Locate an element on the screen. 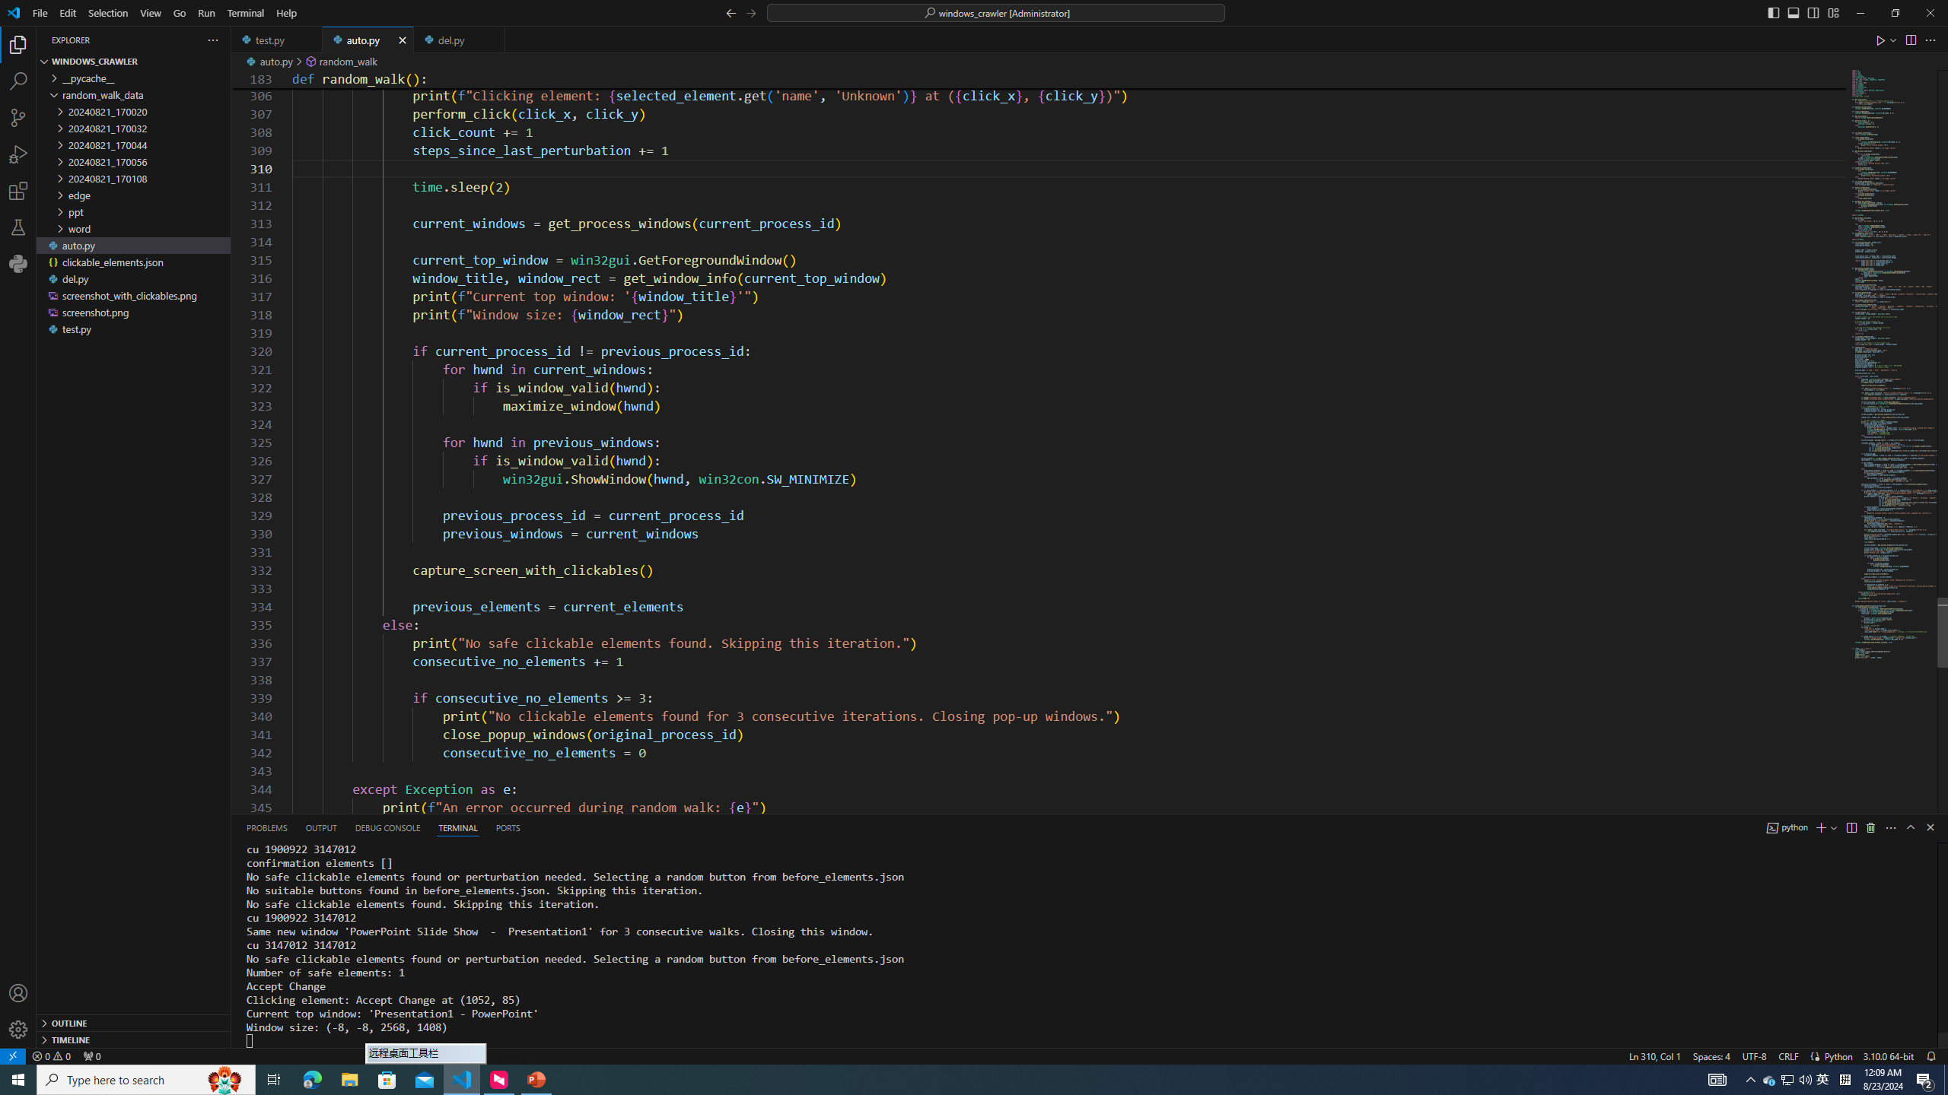 The width and height of the screenshot is (1948, 1095). Extensions (Ctrl+Shift+X) is located at coordinates (18, 191).